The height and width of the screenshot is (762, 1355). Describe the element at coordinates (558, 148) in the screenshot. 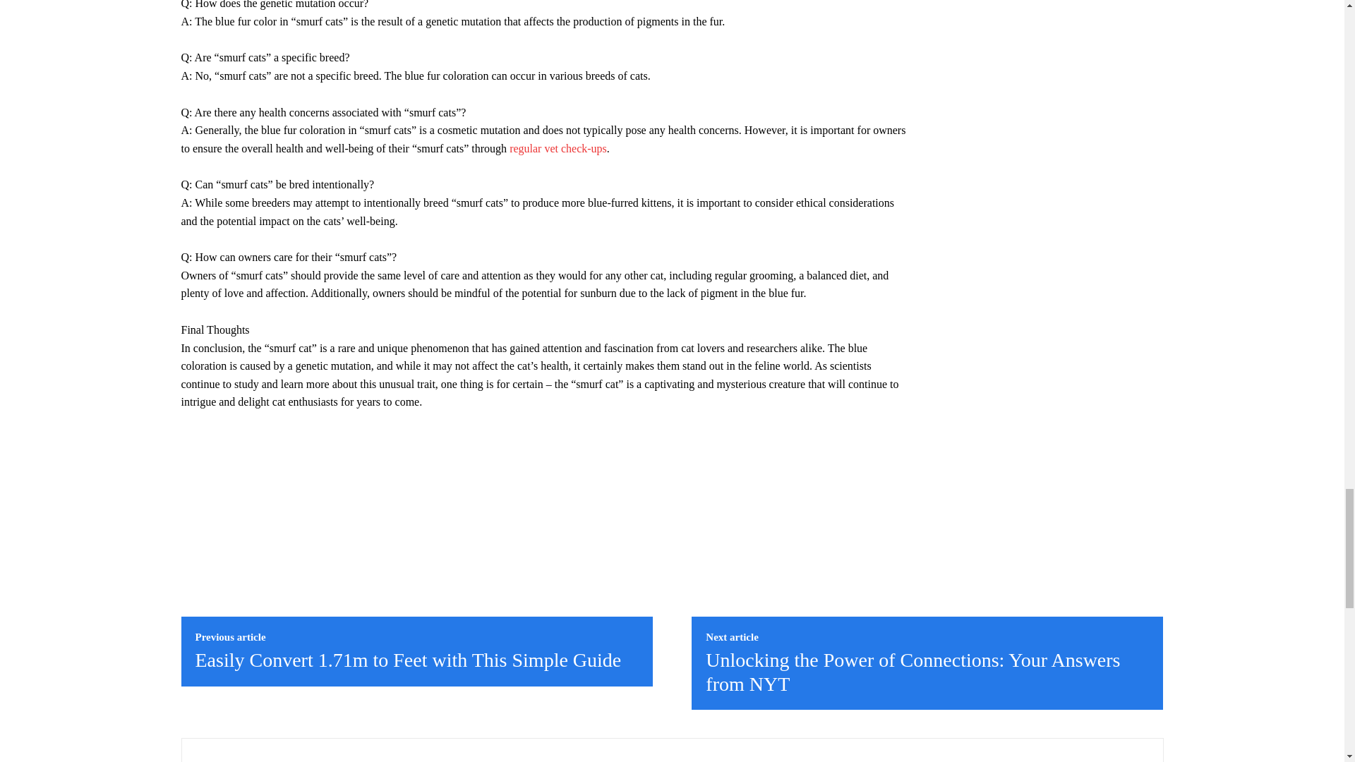

I see `Are Dog Mouths Really Clean? Debunking the Myth` at that location.